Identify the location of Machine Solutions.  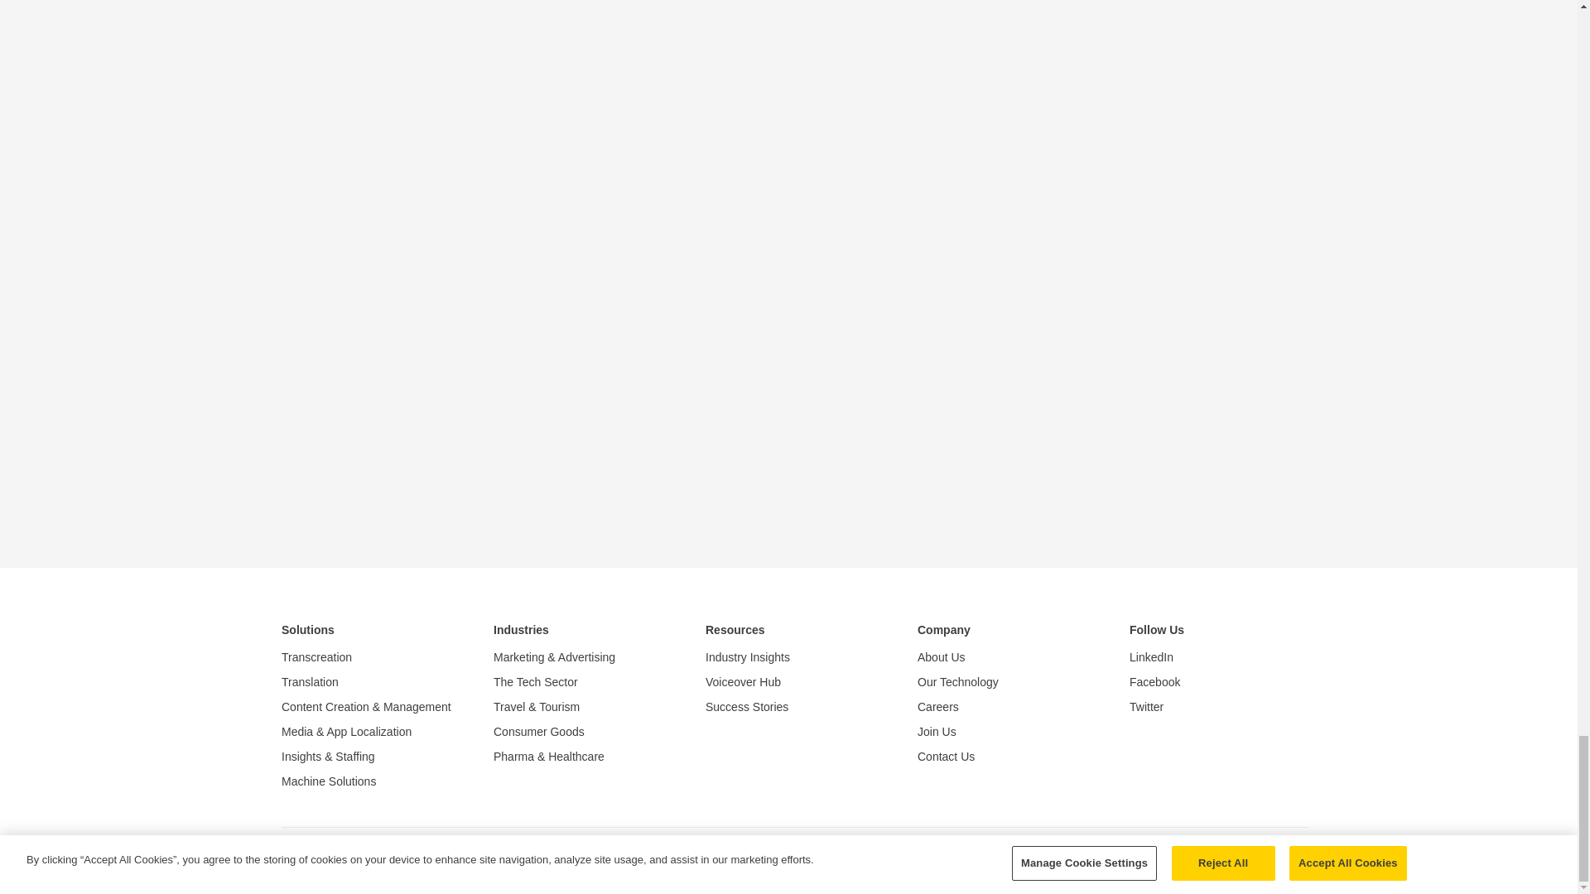
(371, 781).